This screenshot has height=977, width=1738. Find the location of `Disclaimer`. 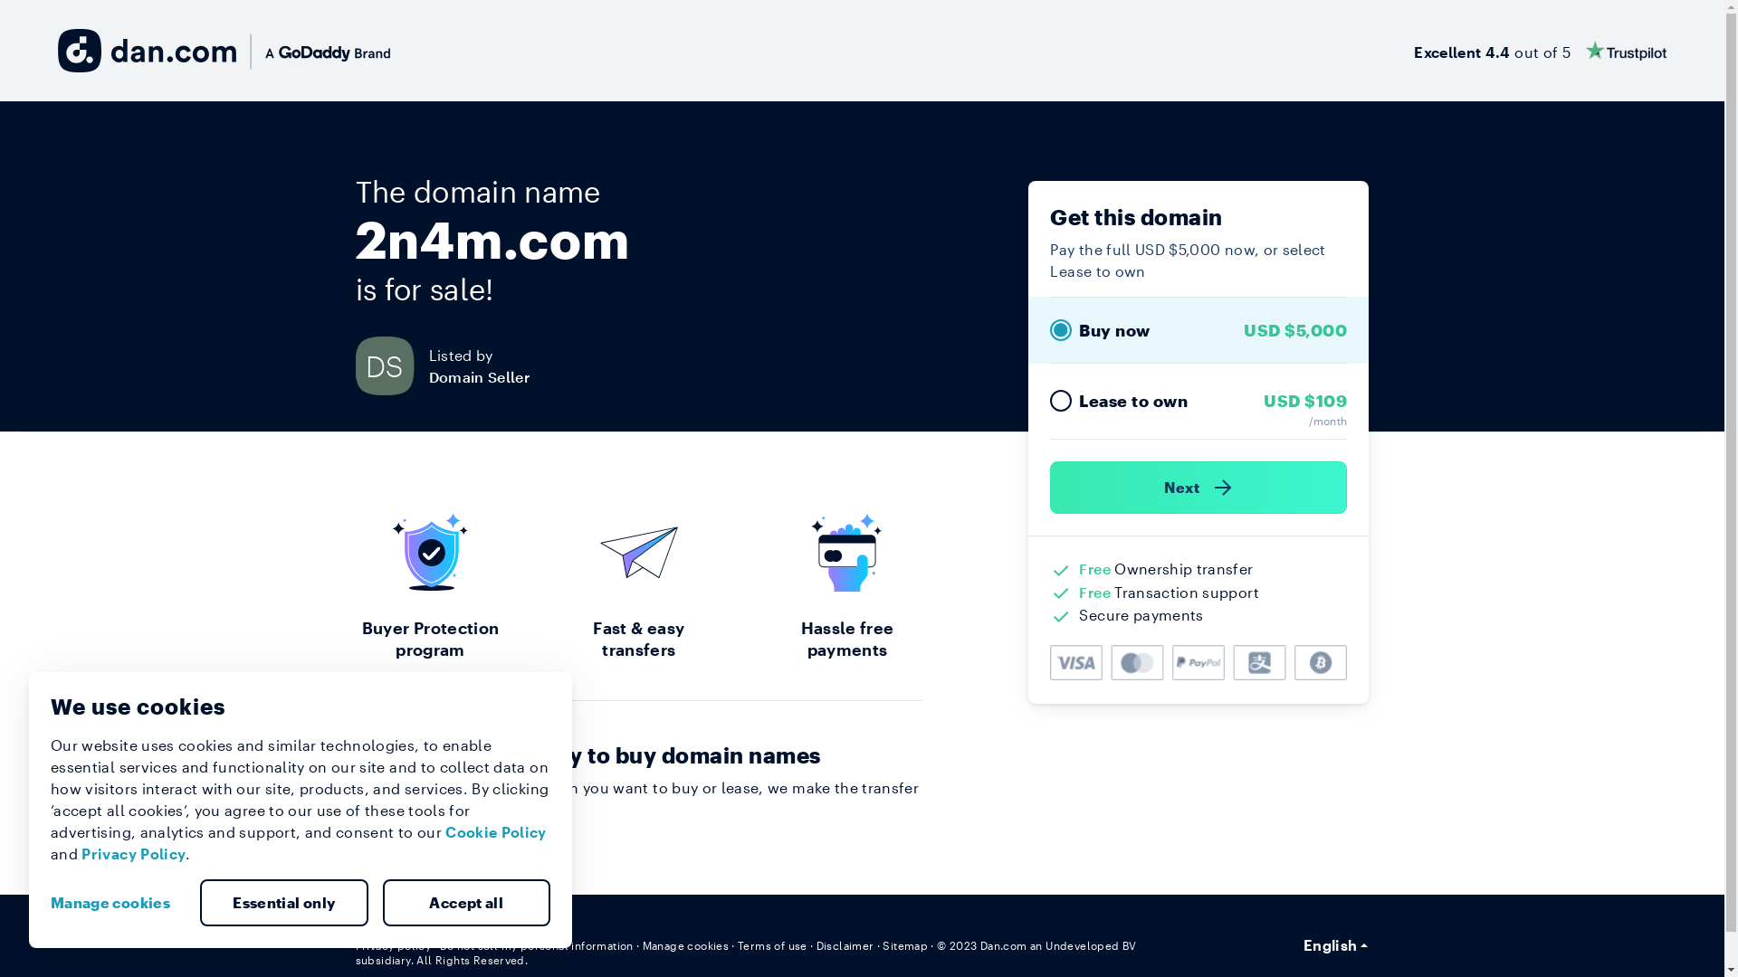

Disclaimer is located at coordinates (845, 945).